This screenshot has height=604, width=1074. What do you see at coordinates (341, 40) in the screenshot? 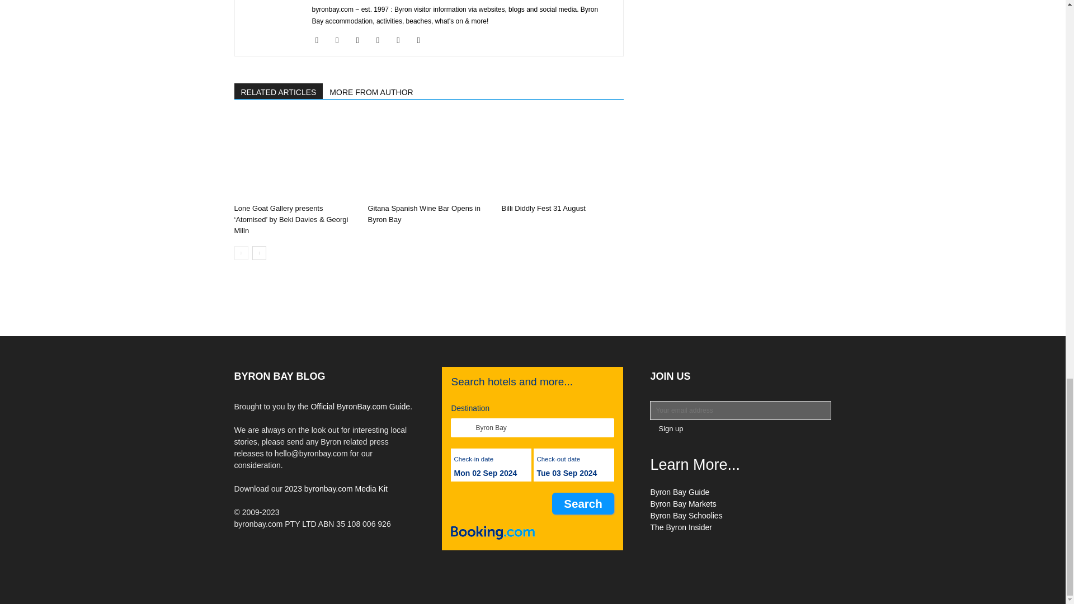
I see `Instagram` at bounding box center [341, 40].